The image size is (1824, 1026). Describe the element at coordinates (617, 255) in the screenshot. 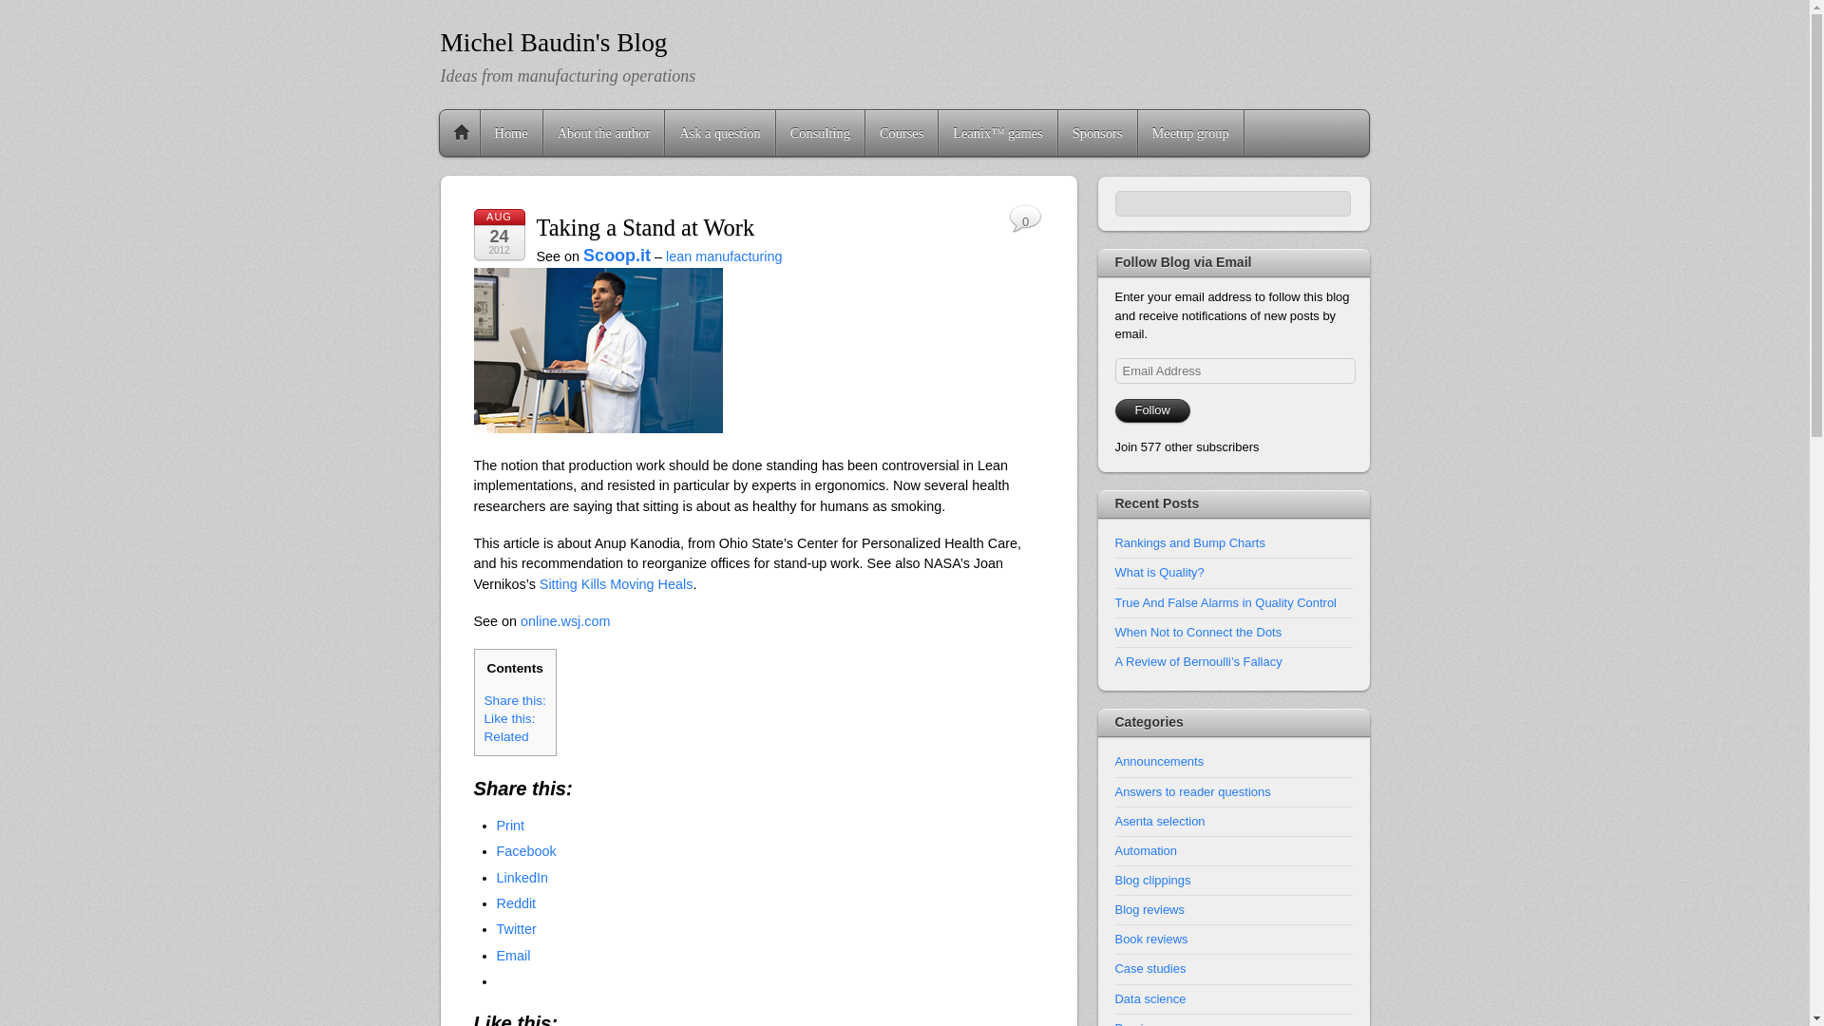

I see `Scoop.it` at that location.